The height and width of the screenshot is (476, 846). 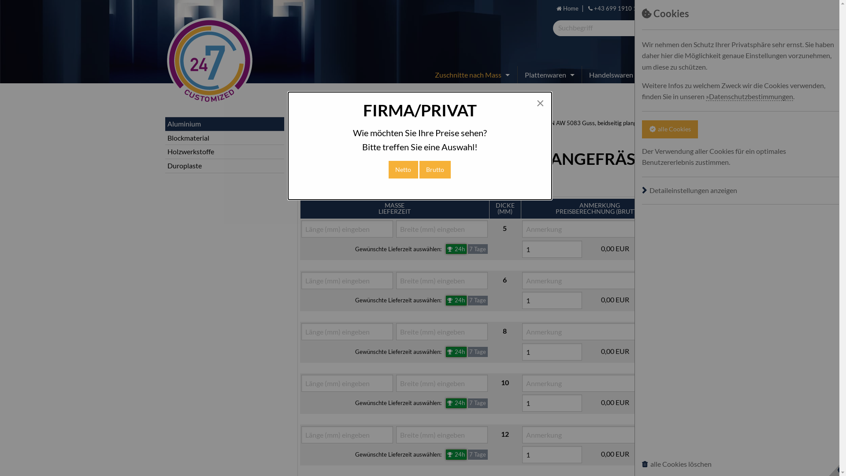 What do you see at coordinates (191, 152) in the screenshot?
I see `Holzwerkstoffe` at bounding box center [191, 152].